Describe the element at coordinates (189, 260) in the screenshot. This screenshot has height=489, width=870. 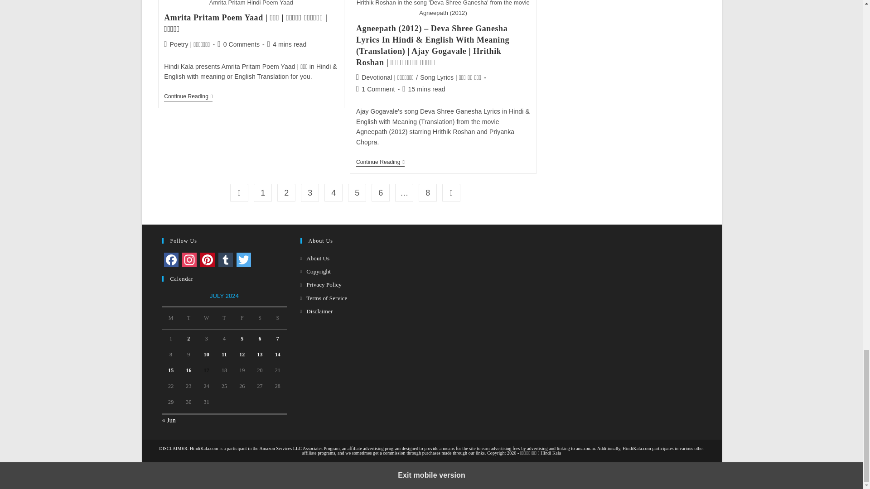
I see `Instagram` at that location.